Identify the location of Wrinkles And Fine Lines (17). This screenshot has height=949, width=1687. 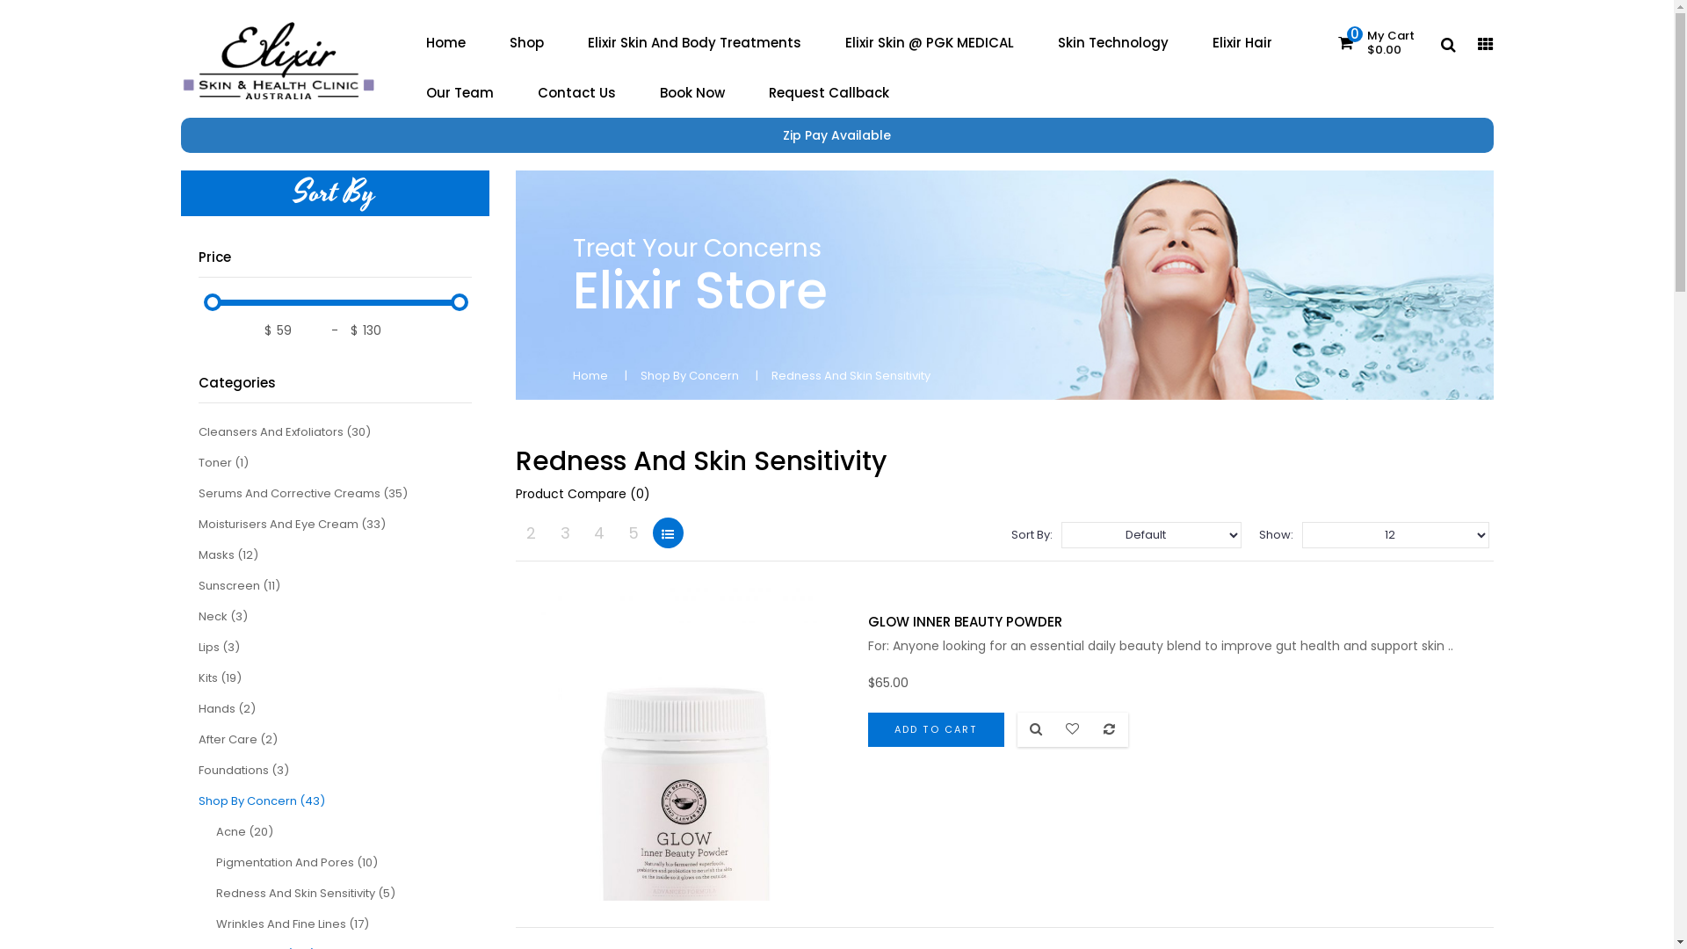
(292, 924).